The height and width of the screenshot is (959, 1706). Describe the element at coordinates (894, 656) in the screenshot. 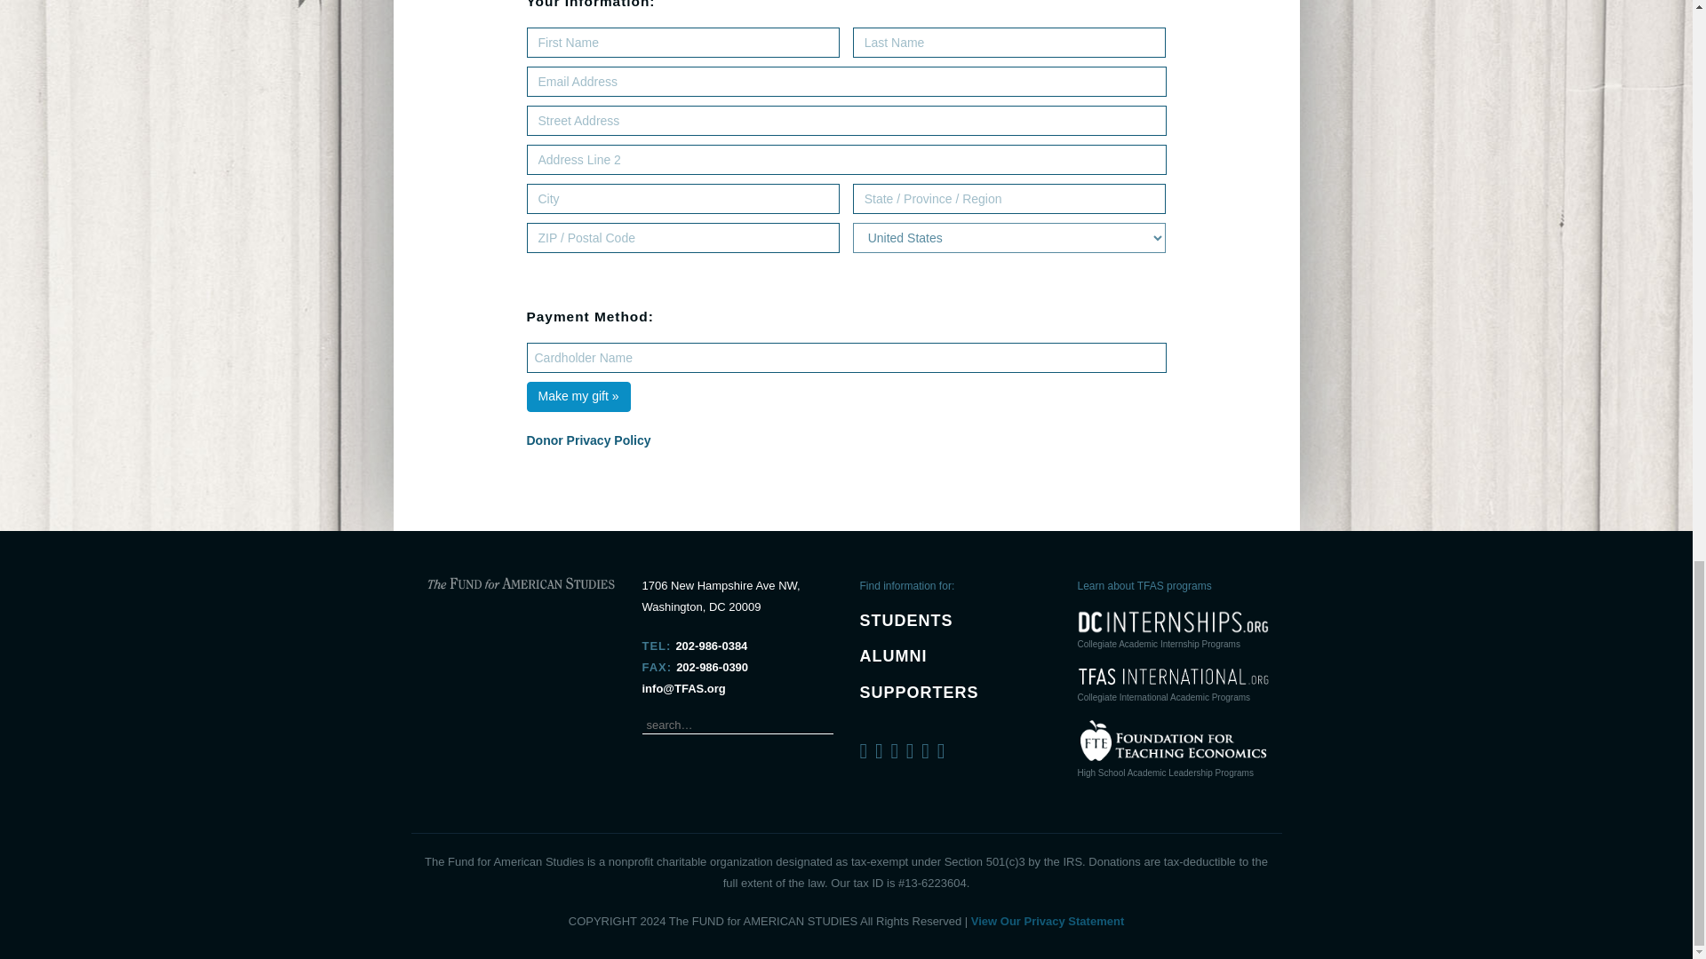

I see `ALUMNI` at that location.